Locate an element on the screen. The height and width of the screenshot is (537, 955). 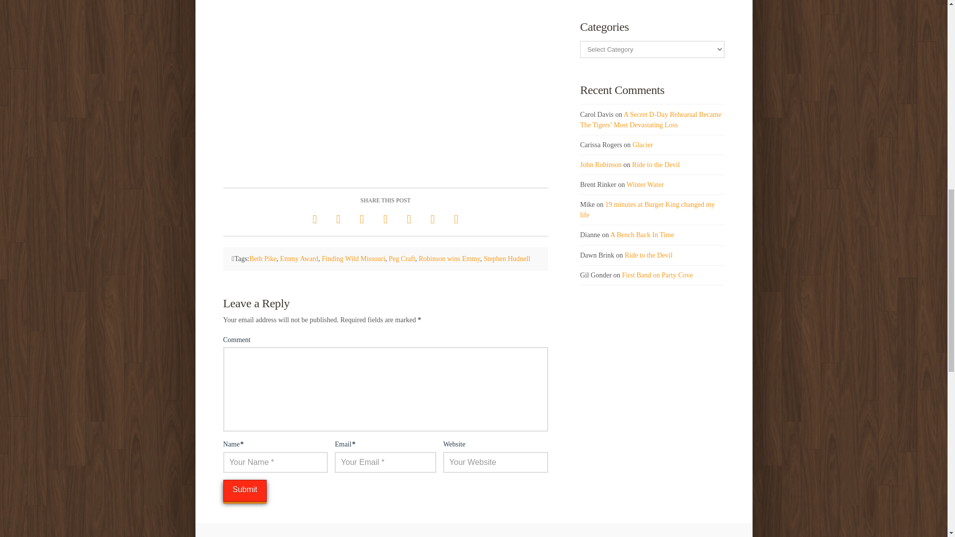
Finding Wild Missouri is located at coordinates (354, 259).